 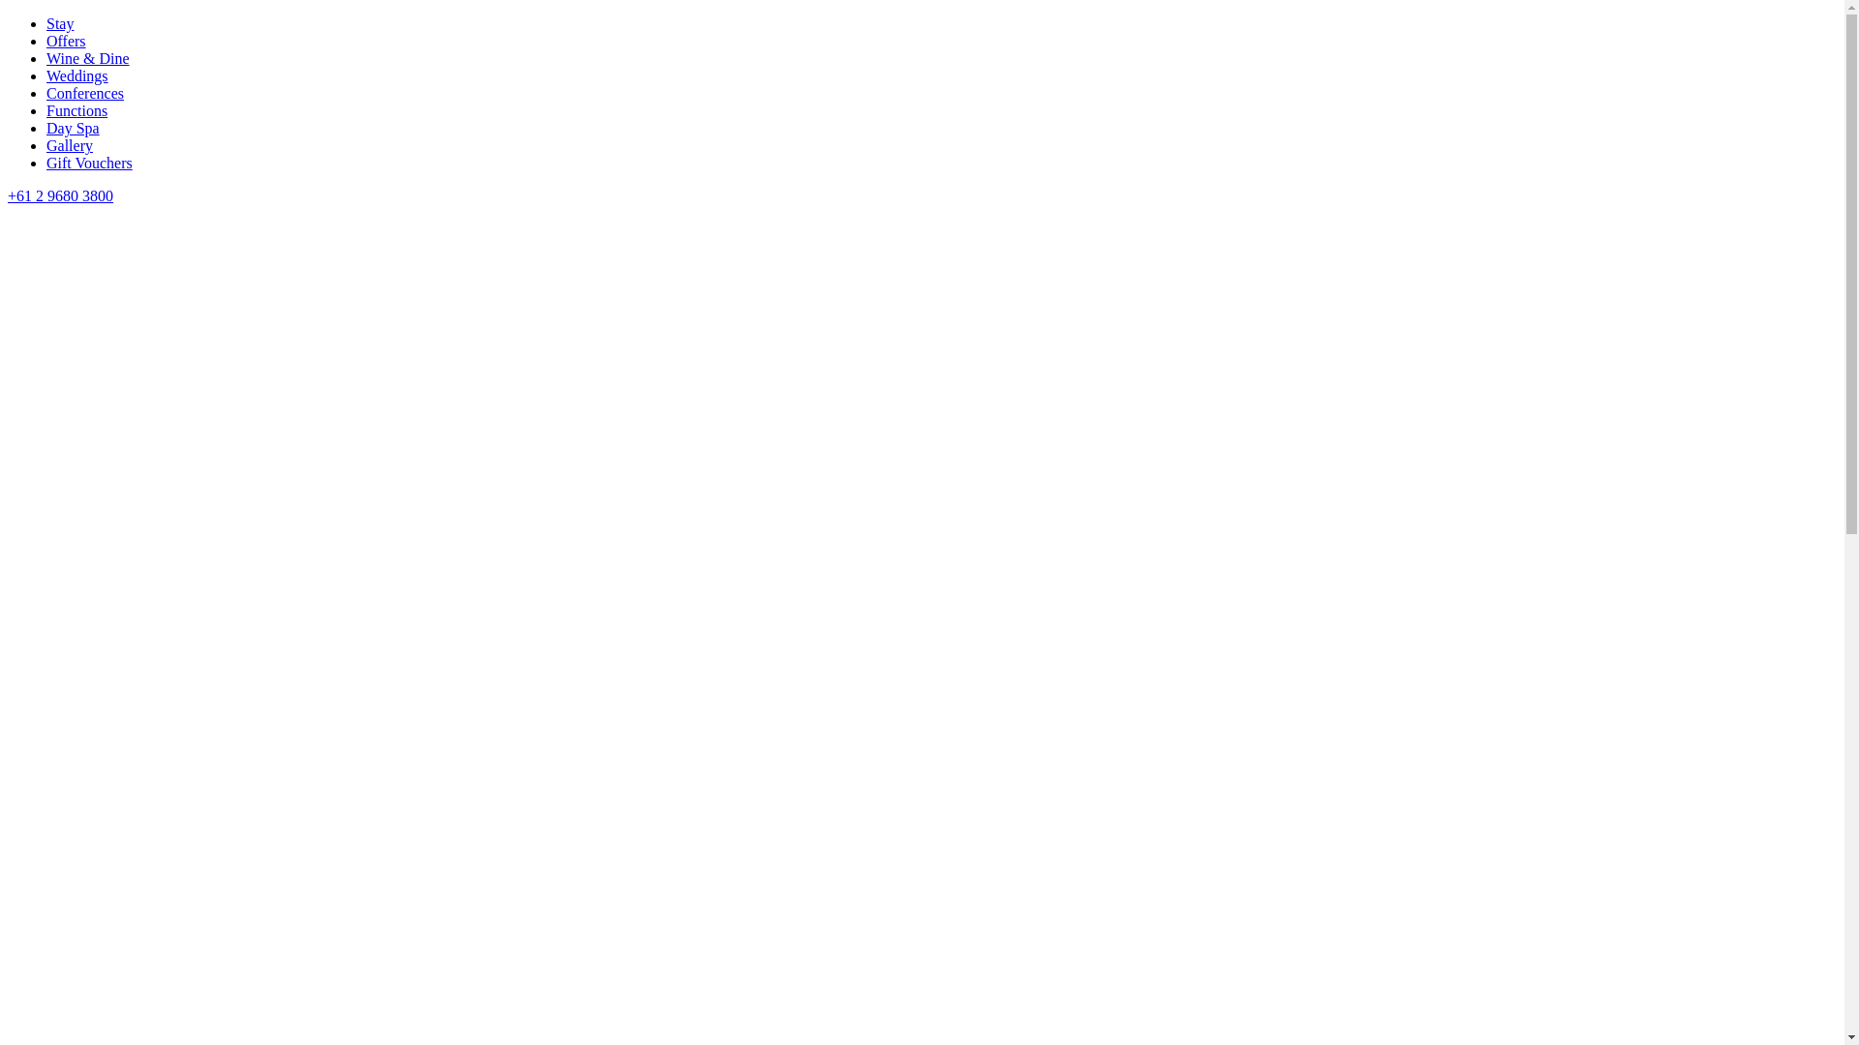 What do you see at coordinates (85, 93) in the screenshot?
I see `Conferences` at bounding box center [85, 93].